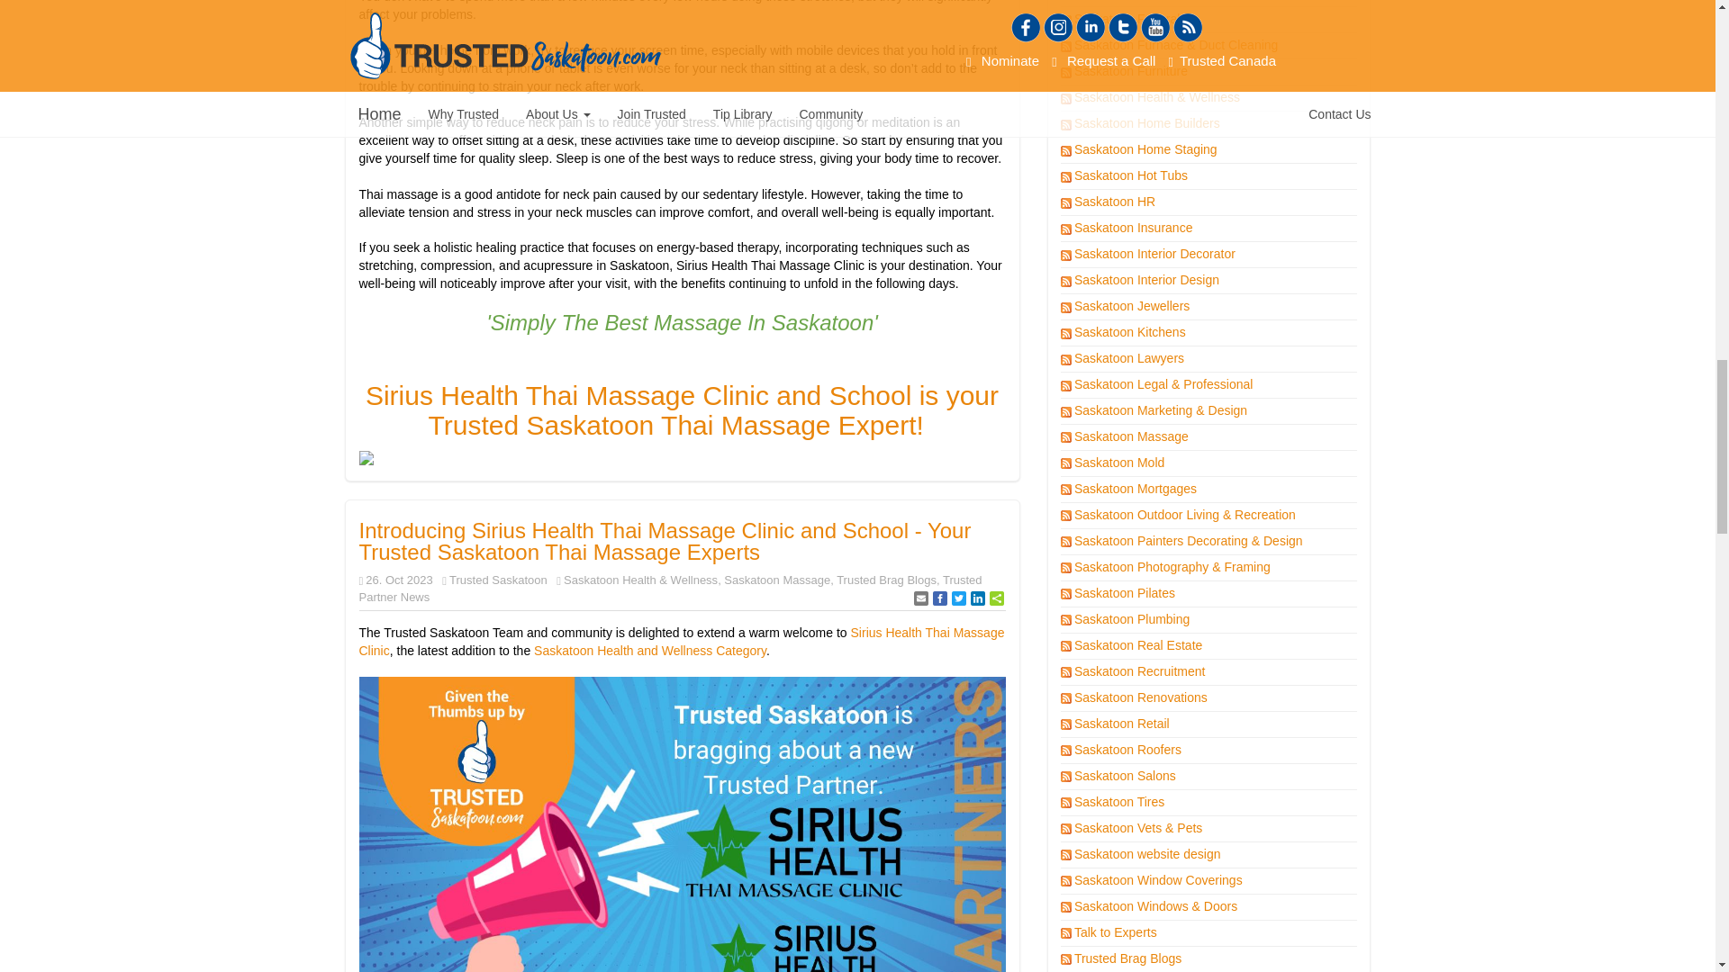  I want to click on Sirius Health Thai Massage Clinic, so click(681, 641).